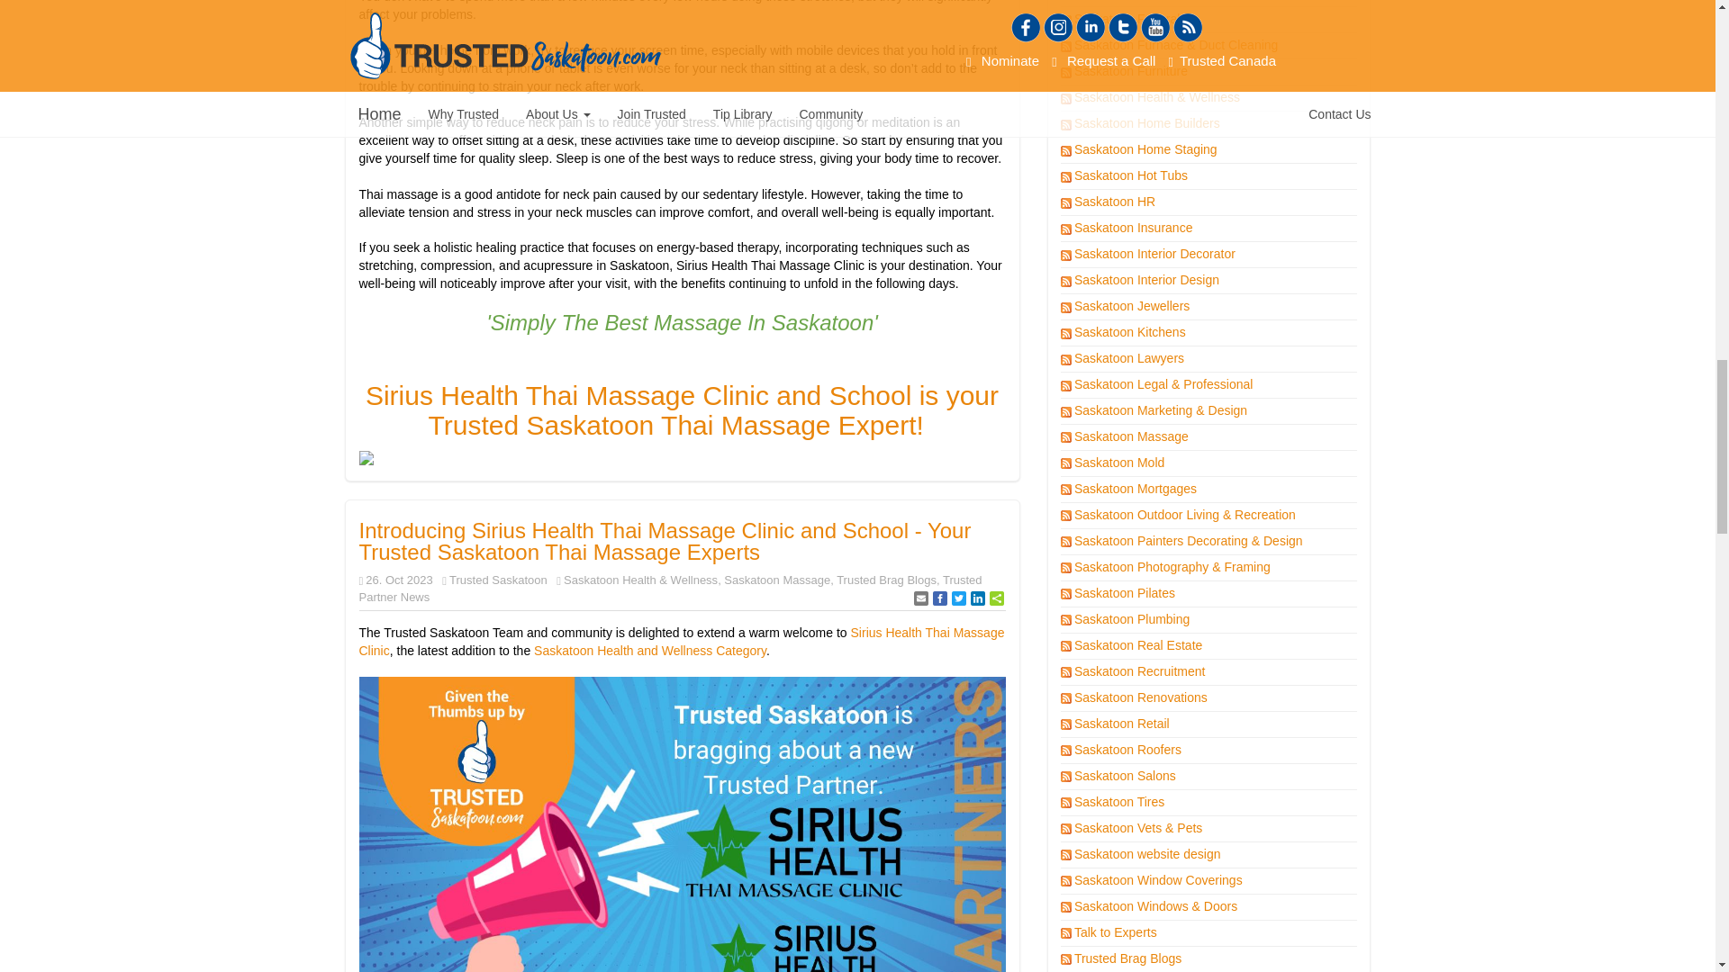  I want to click on Sirius Health Thai Massage Clinic, so click(681, 641).